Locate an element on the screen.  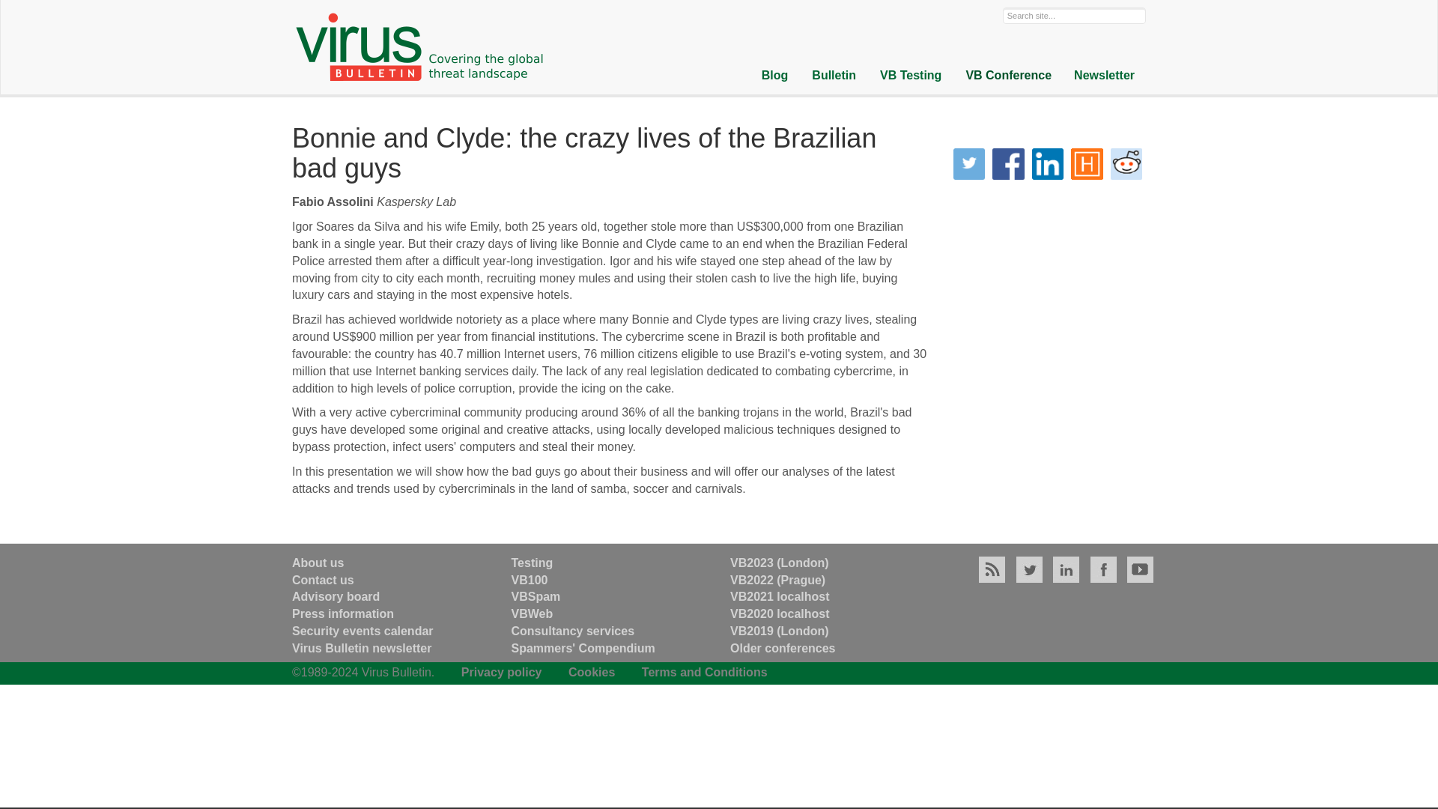
VB2023 is located at coordinates (780, 563).